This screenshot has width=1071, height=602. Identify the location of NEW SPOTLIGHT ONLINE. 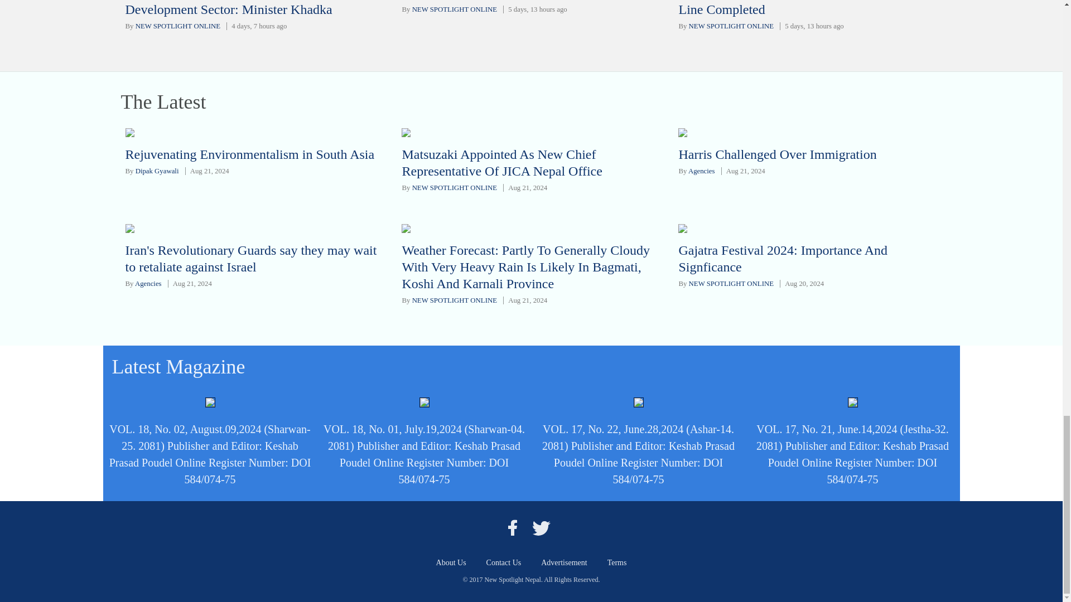
(178, 26).